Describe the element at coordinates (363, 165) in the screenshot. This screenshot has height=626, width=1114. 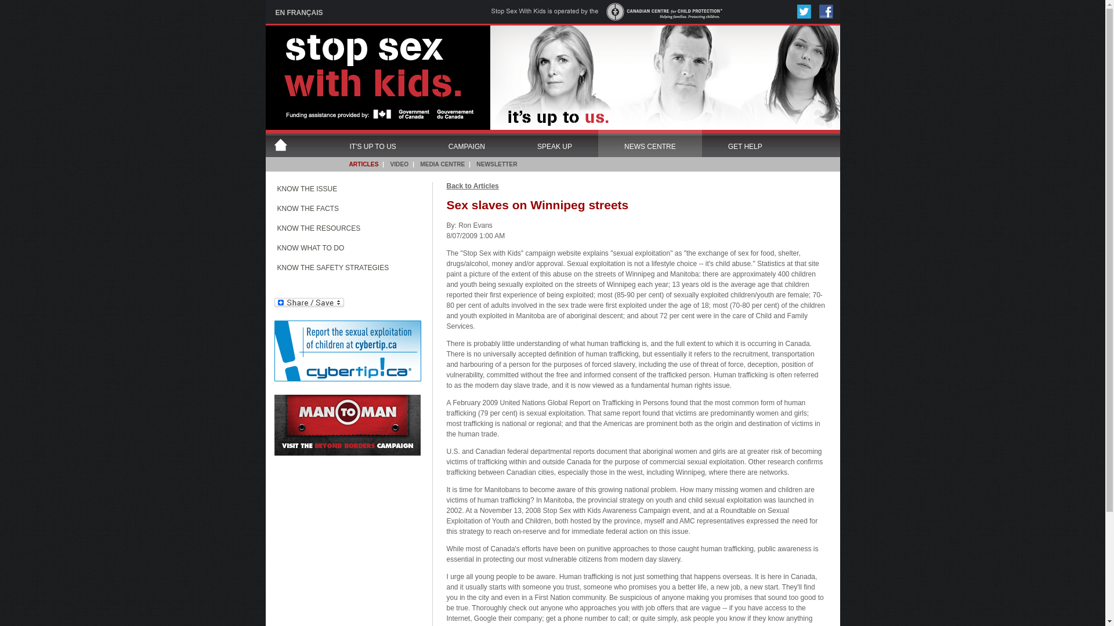
I see `ARTICLES` at that location.